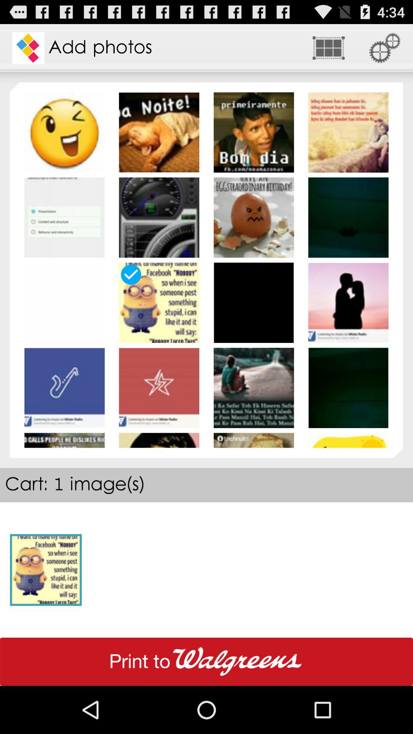 This screenshot has height=734, width=413. Describe the element at coordinates (159, 132) in the screenshot. I see `click on image right to yellow smiley image at top` at that location.